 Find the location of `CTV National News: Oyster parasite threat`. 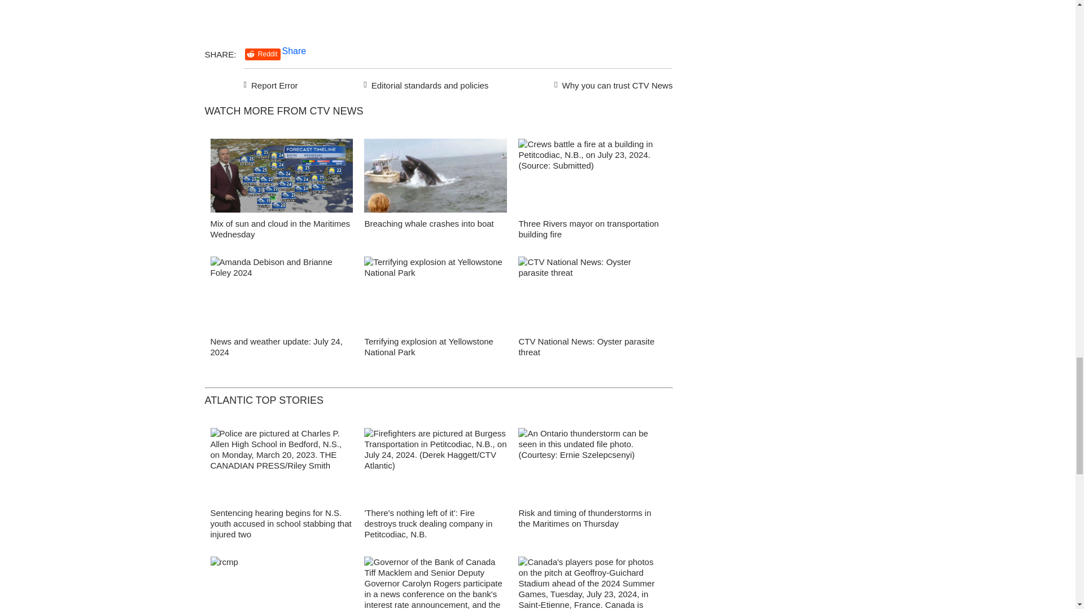

CTV National News: Oyster parasite threat is located at coordinates (586, 346).